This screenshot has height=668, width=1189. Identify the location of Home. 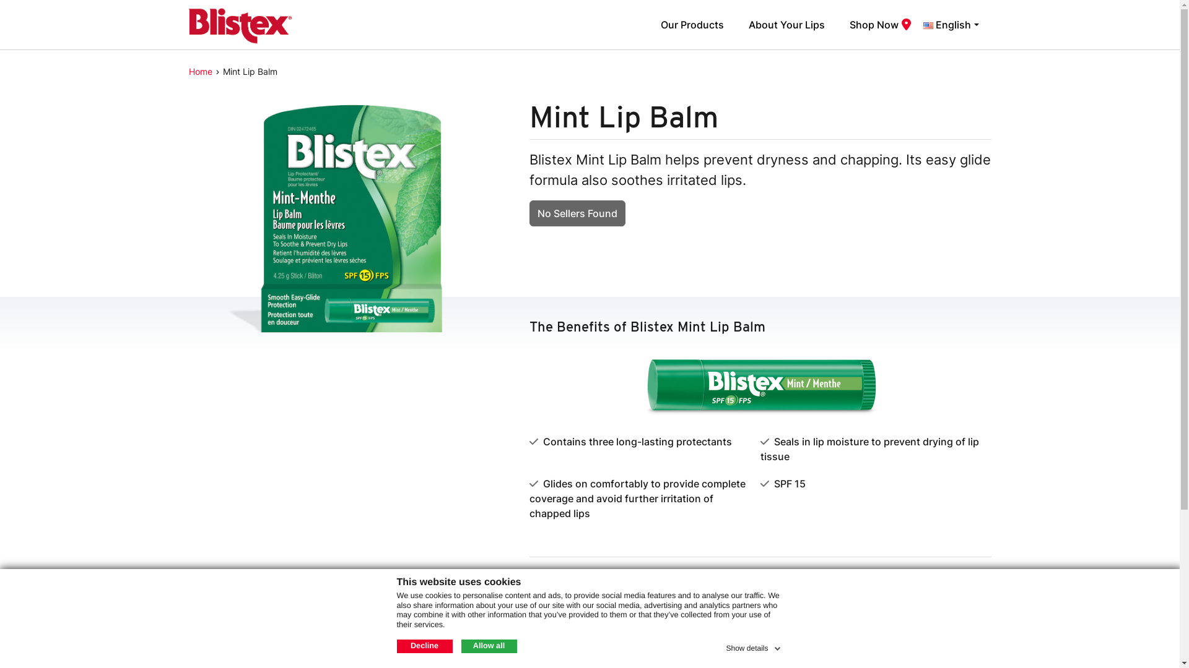
(200, 72).